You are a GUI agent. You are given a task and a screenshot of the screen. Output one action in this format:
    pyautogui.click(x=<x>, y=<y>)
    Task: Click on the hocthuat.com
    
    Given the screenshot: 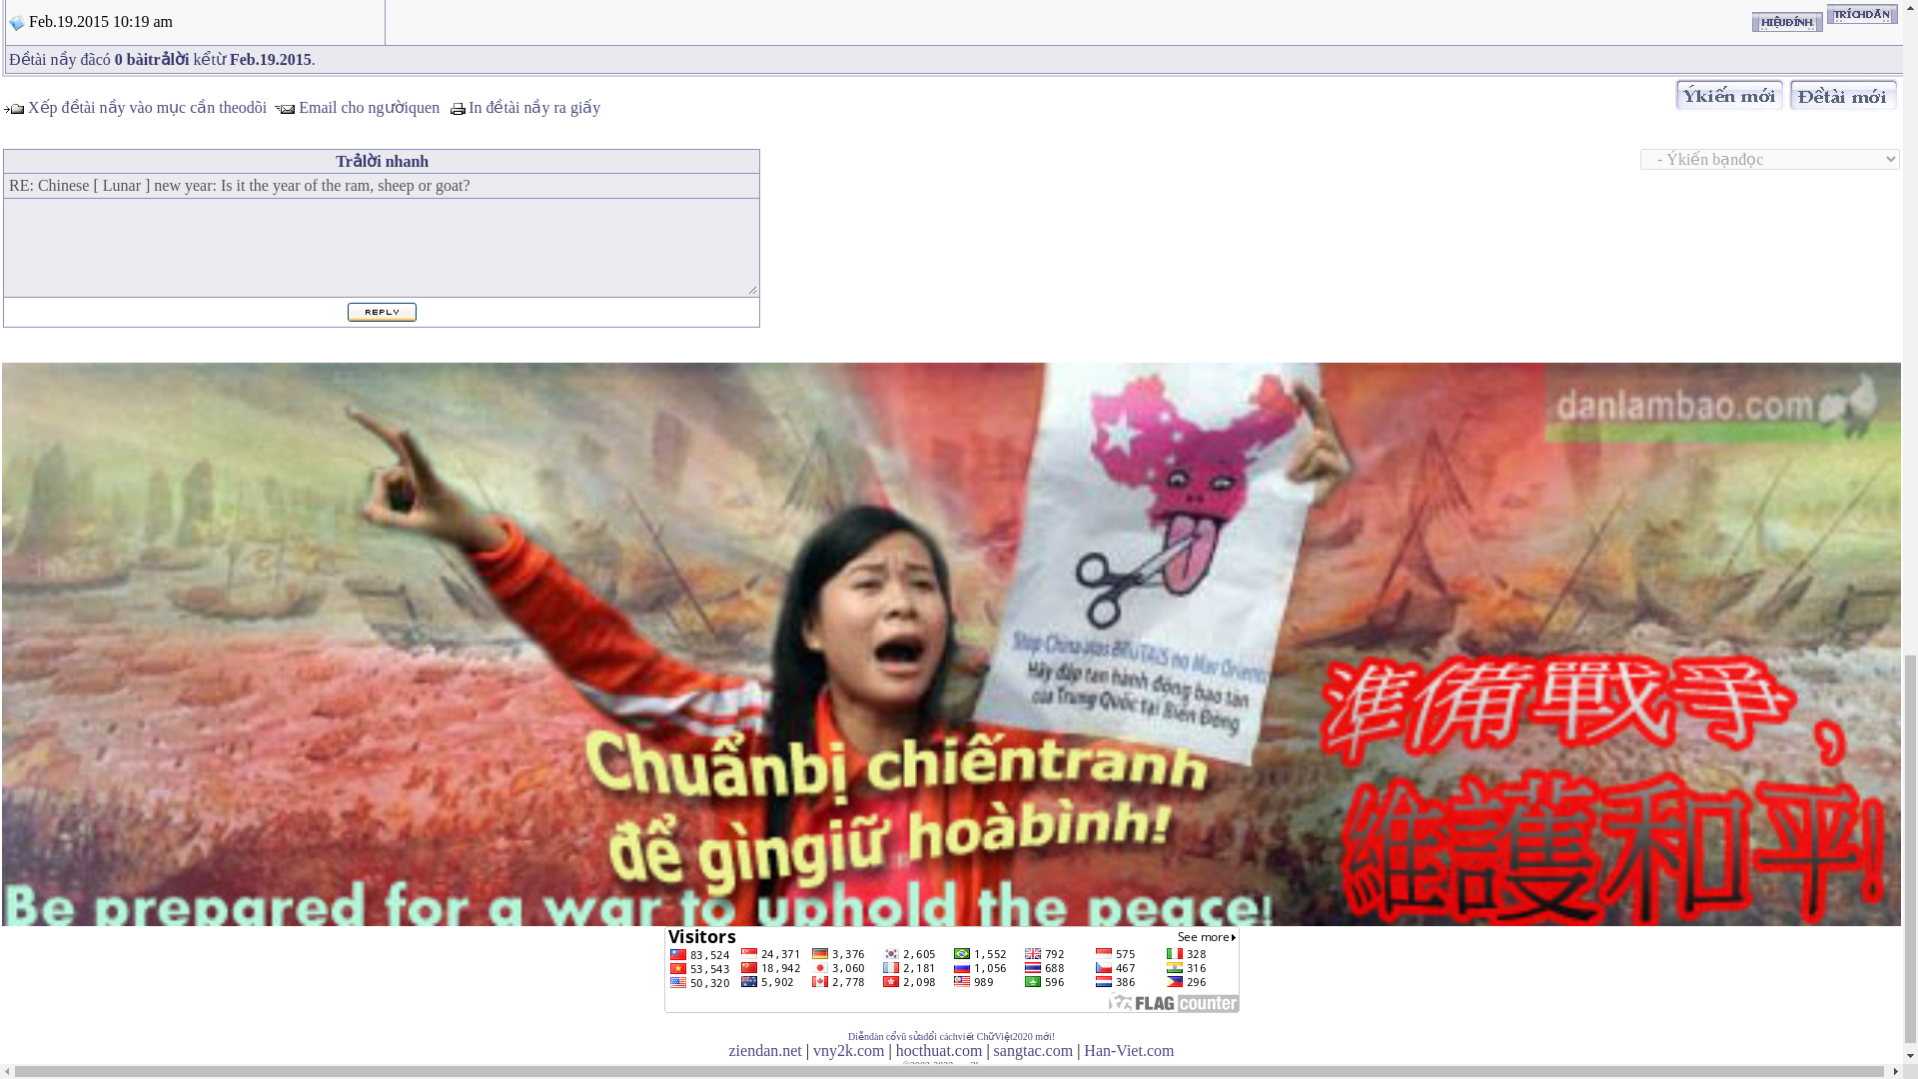 What is the action you would take?
    pyautogui.click(x=939, y=1050)
    